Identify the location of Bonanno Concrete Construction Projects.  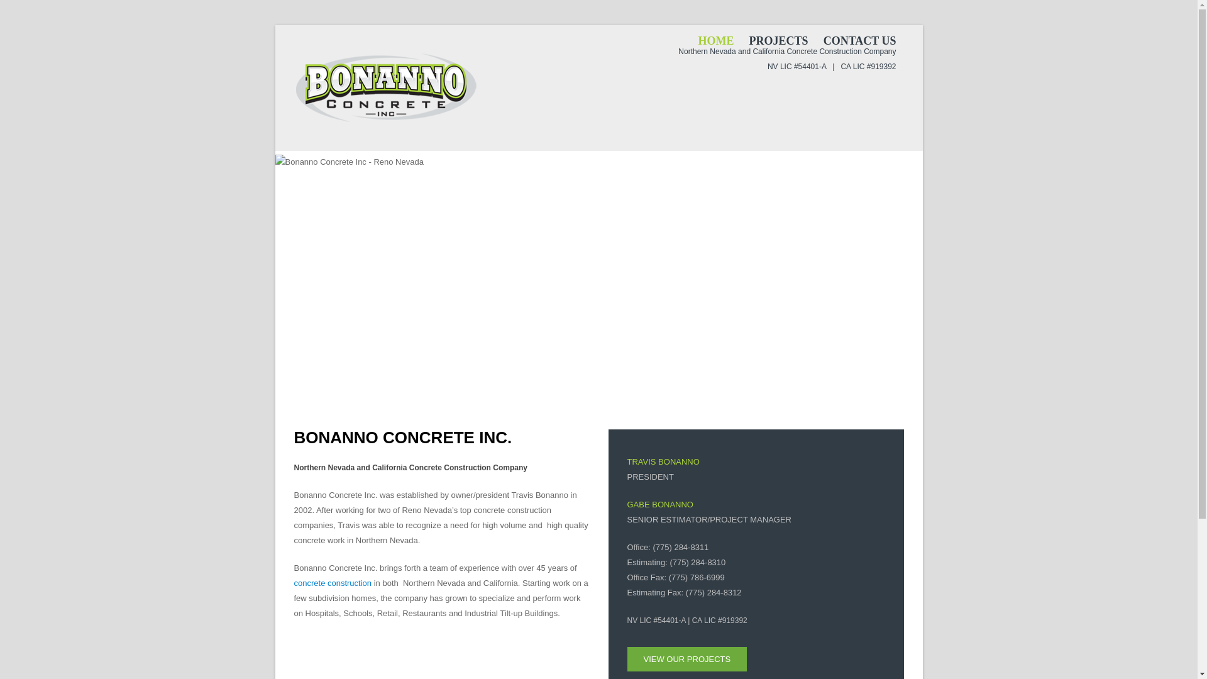
(687, 659).